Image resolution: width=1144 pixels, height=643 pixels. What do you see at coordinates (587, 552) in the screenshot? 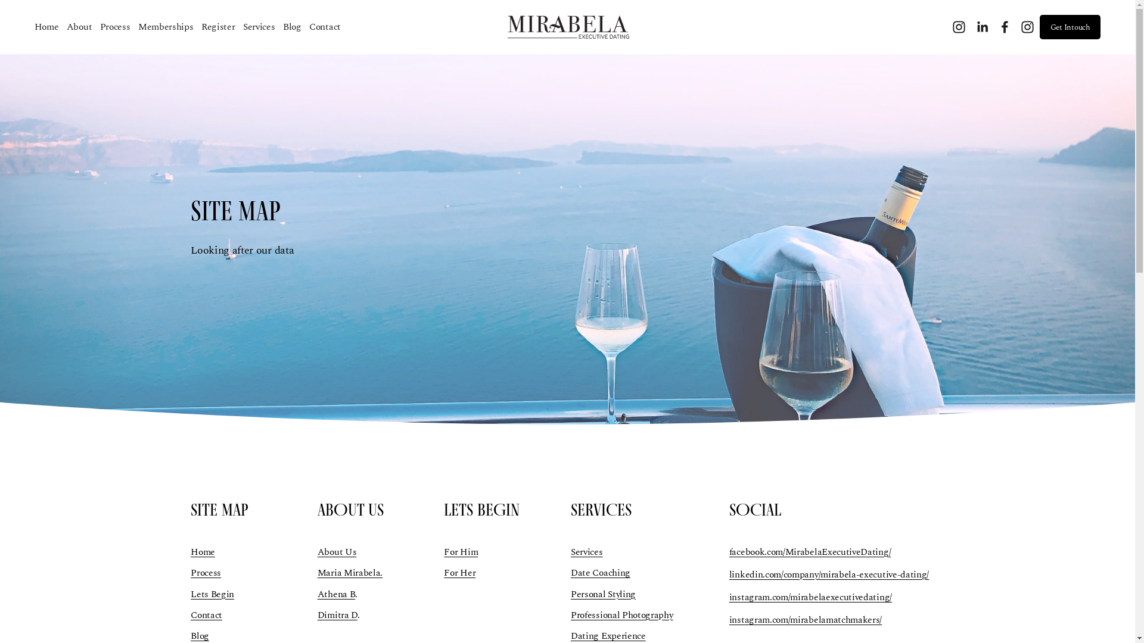
I see `Services` at bounding box center [587, 552].